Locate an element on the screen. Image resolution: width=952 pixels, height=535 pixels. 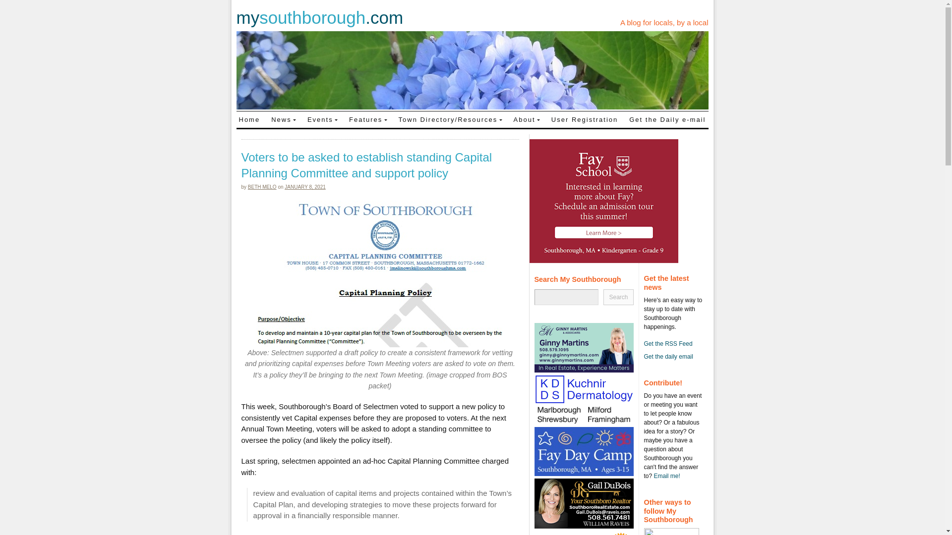
Features is located at coordinates (368, 119).